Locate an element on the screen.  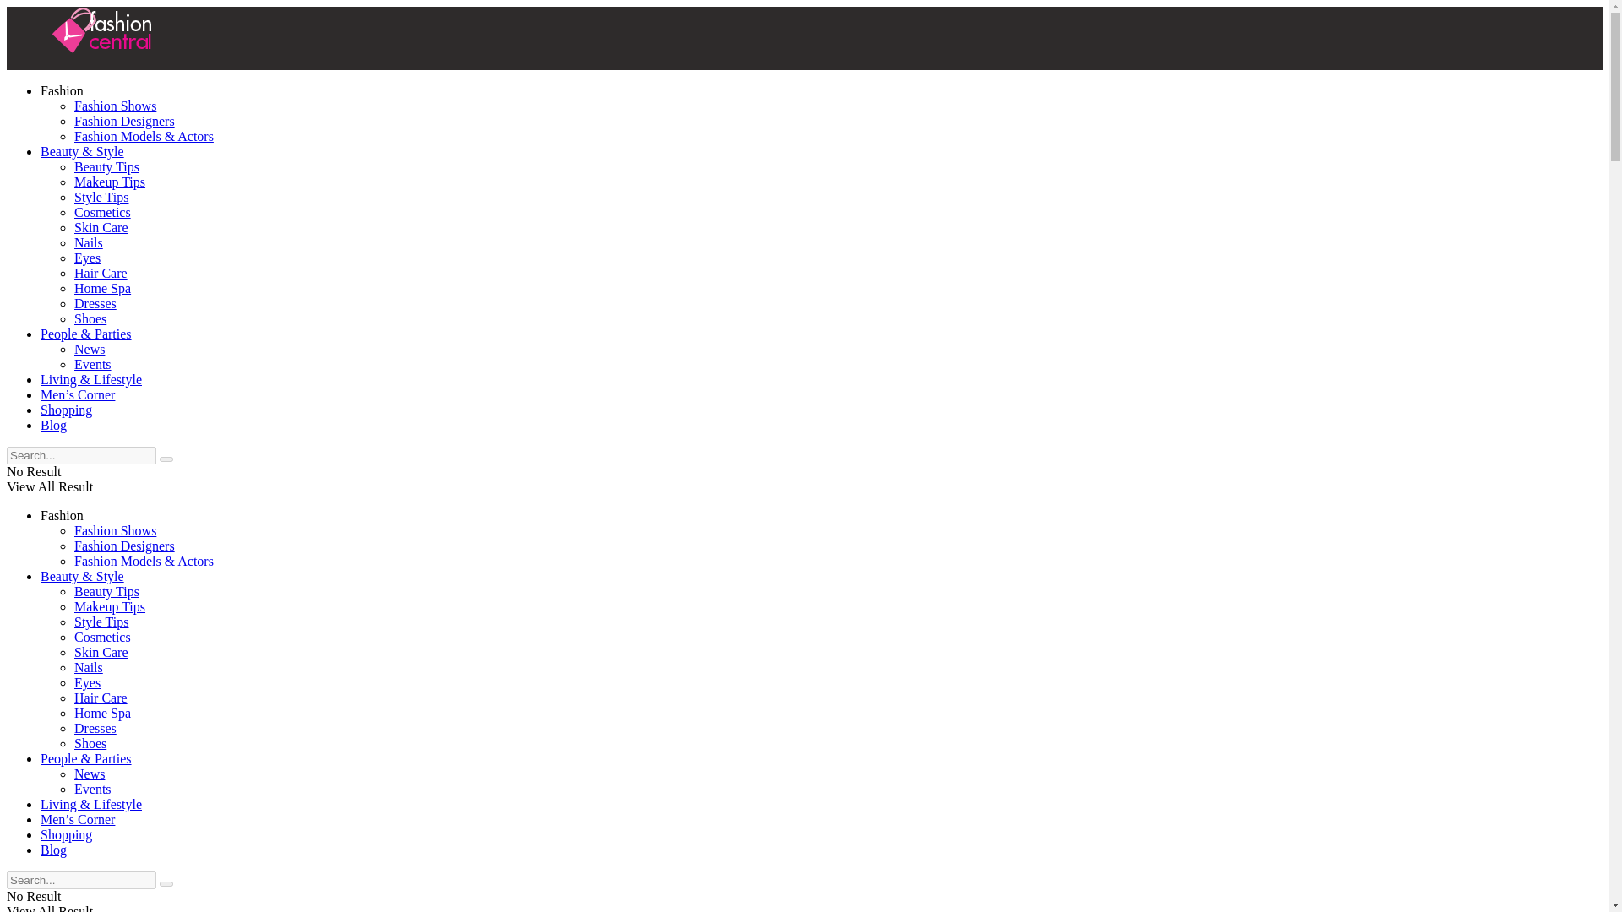
Skin Care is located at coordinates (101, 227).